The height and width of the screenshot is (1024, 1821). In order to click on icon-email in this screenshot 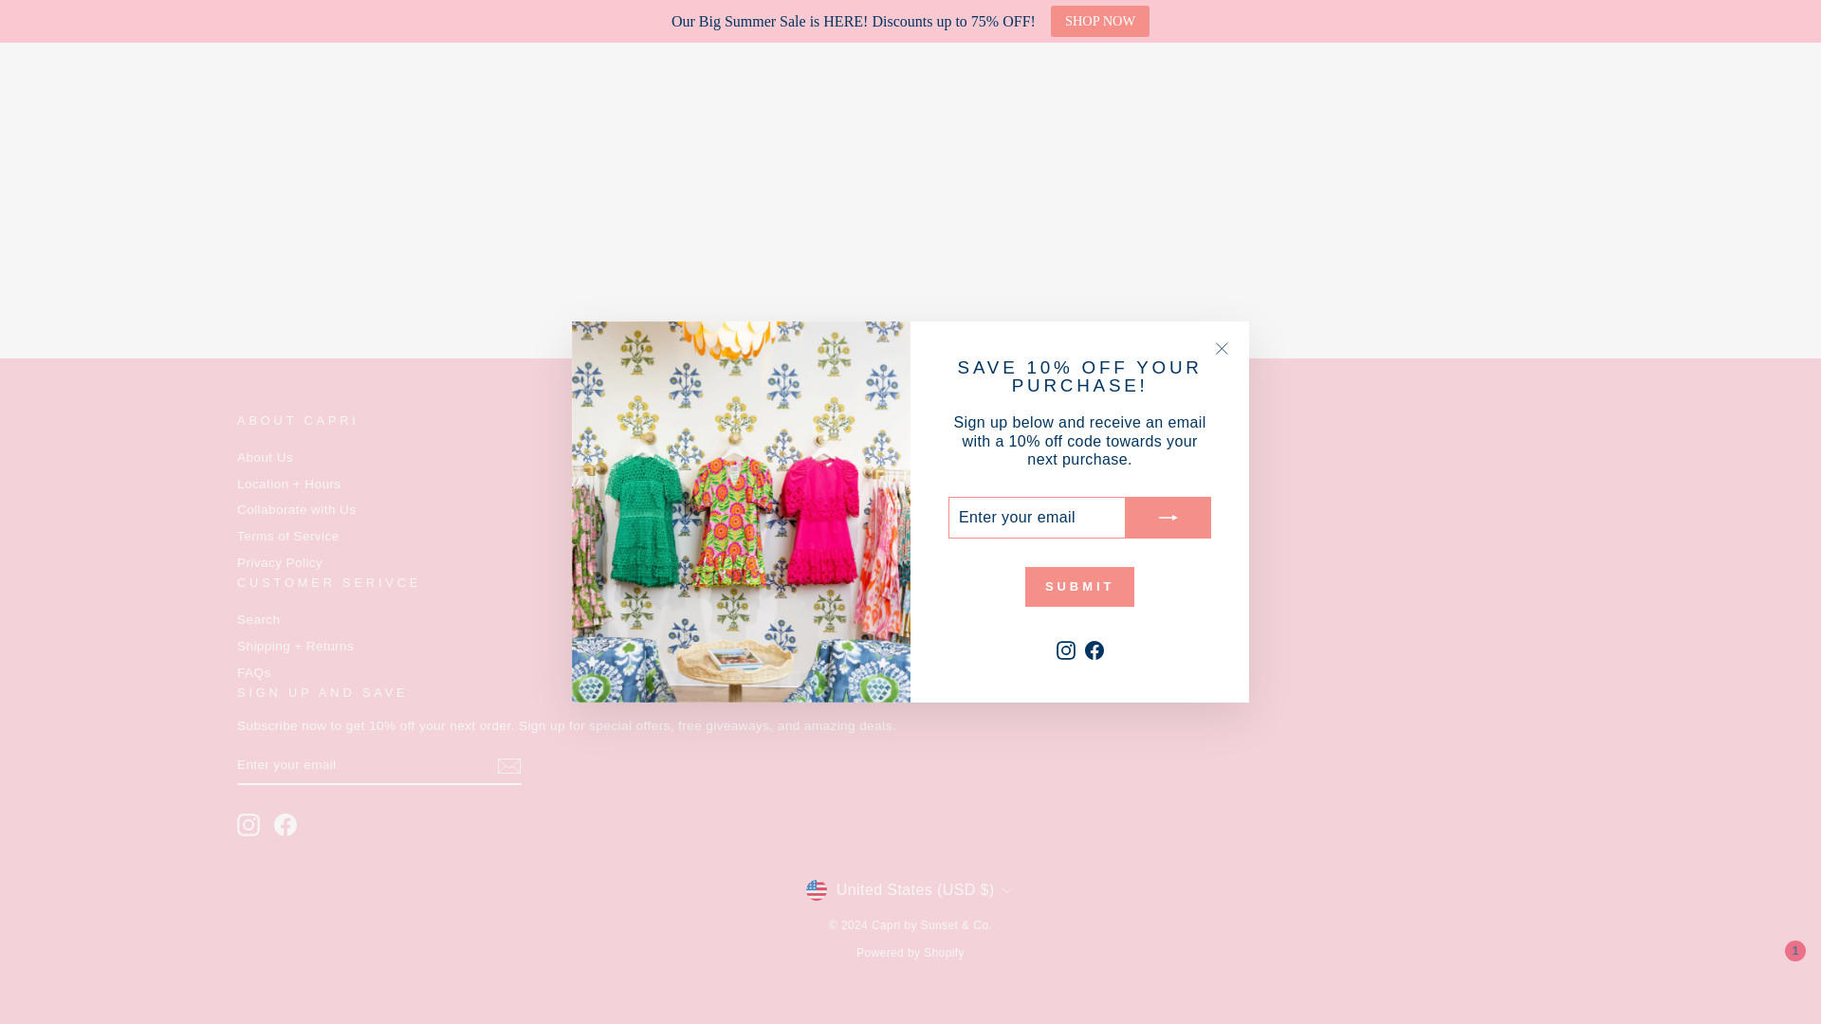, I will do `click(508, 765)`.